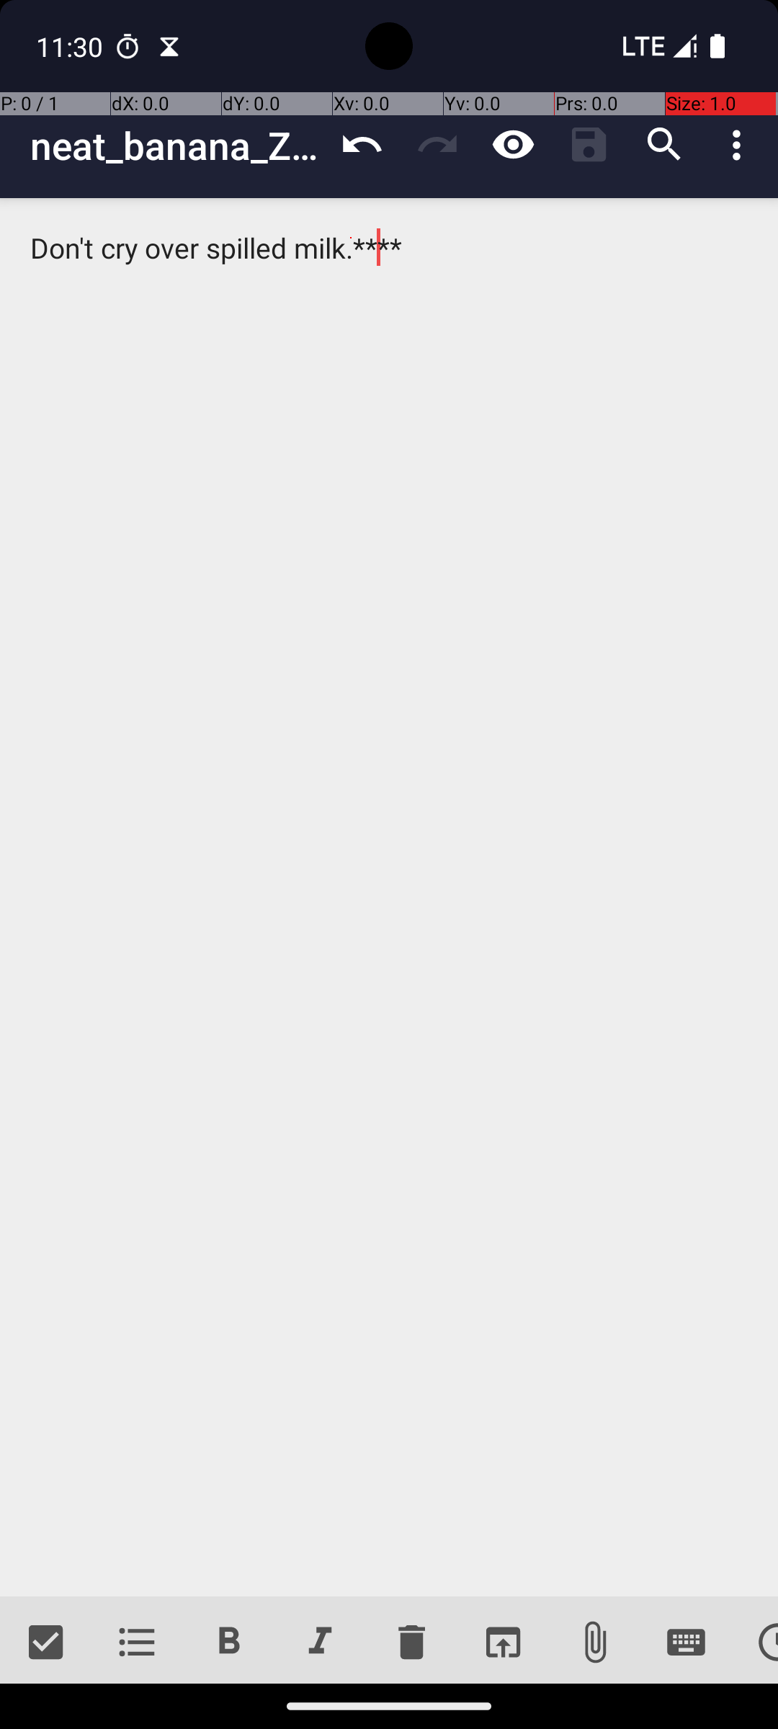 This screenshot has height=1729, width=778. I want to click on Don't cry over spilled milk.****
, so click(389, 898).